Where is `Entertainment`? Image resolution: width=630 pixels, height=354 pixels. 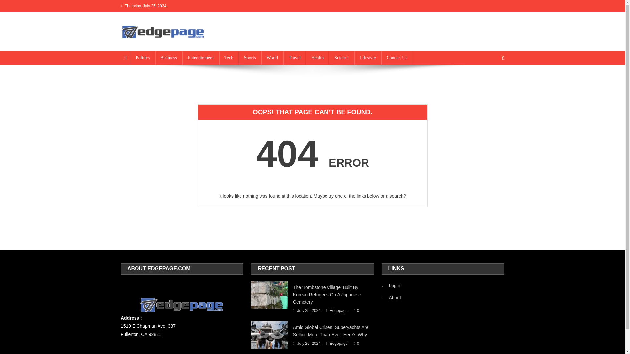
Entertainment is located at coordinates (200, 58).